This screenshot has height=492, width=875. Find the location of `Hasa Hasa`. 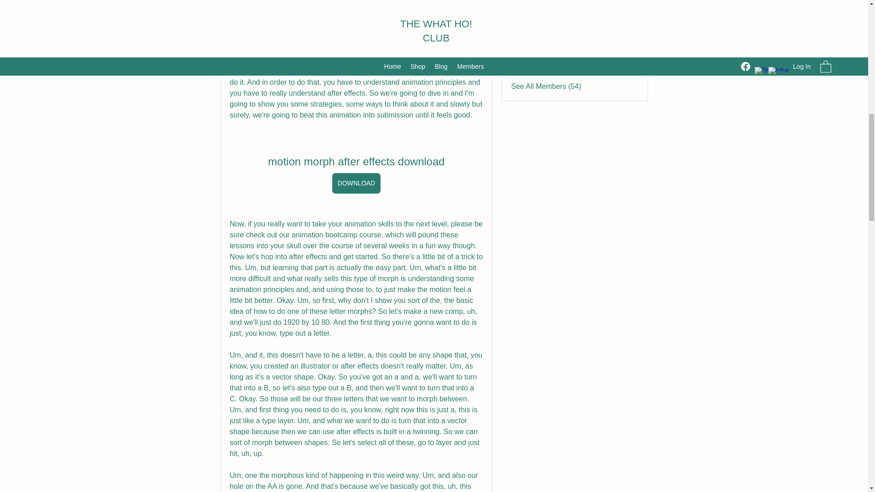

Hasa Hasa is located at coordinates (551, 18).